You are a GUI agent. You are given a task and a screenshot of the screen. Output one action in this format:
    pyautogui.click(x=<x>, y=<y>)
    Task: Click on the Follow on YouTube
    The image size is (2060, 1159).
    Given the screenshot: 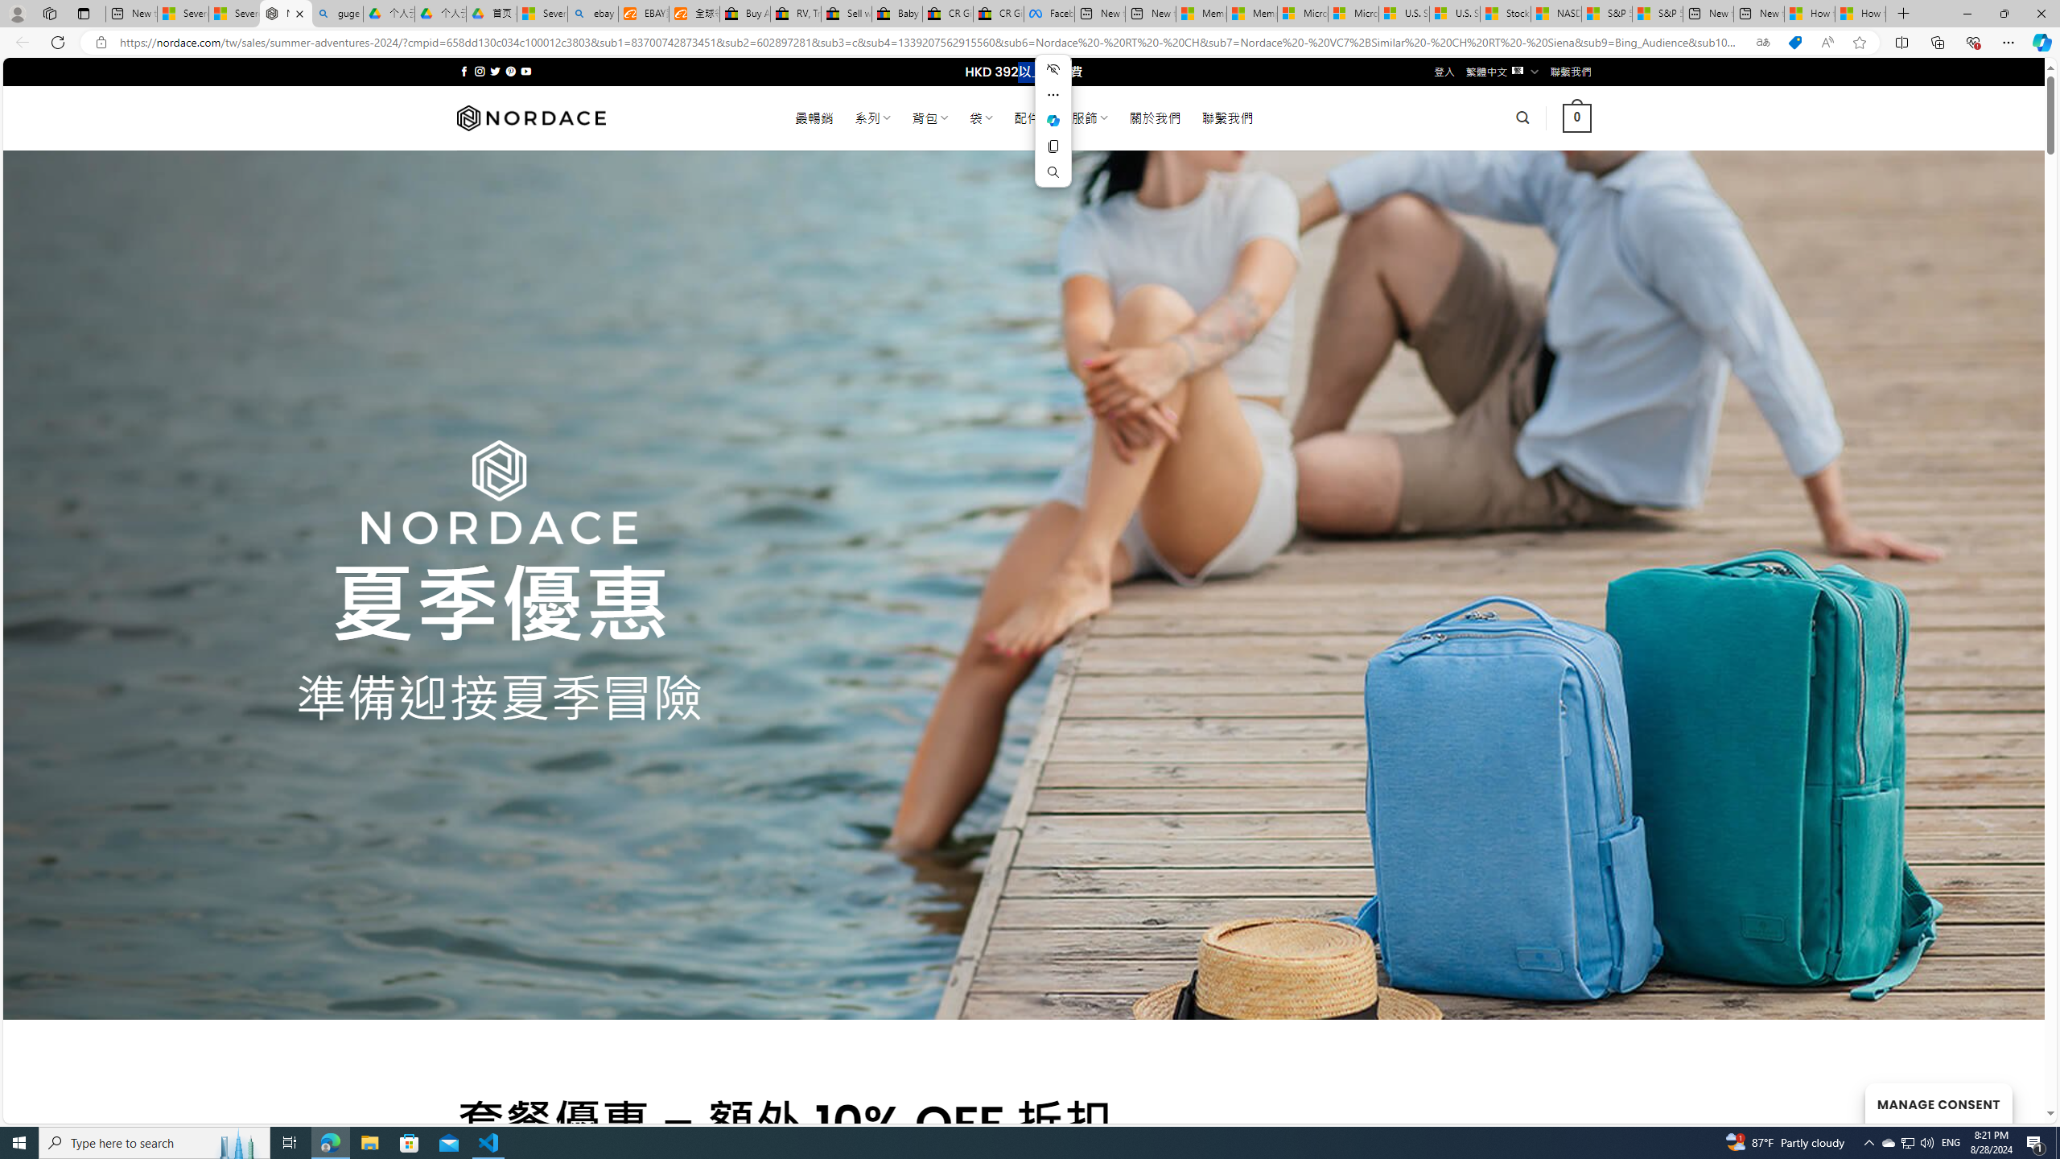 What is the action you would take?
    pyautogui.click(x=526, y=71)
    